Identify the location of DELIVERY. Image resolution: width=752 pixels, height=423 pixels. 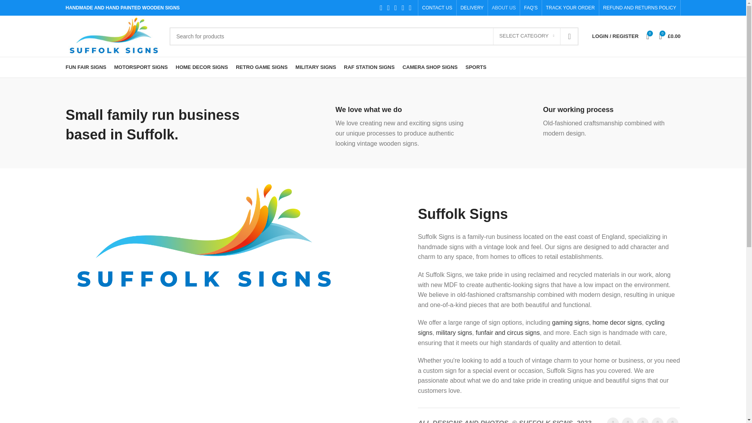
(472, 8).